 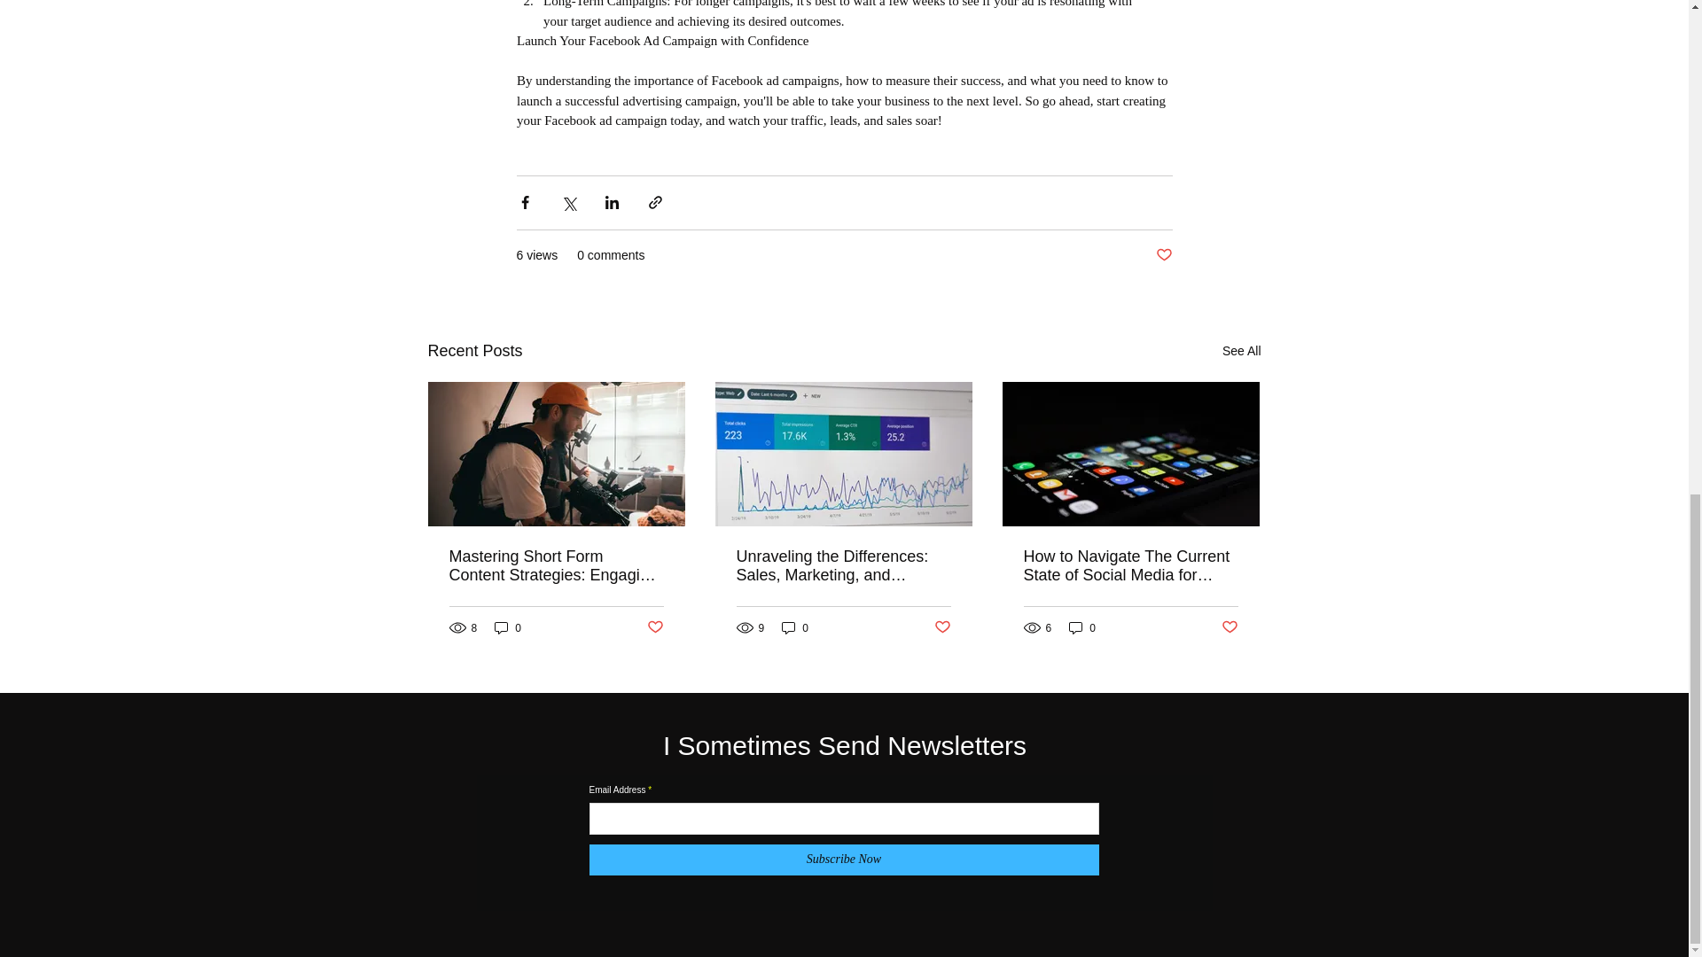 What do you see at coordinates (507, 627) in the screenshot?
I see `0` at bounding box center [507, 627].